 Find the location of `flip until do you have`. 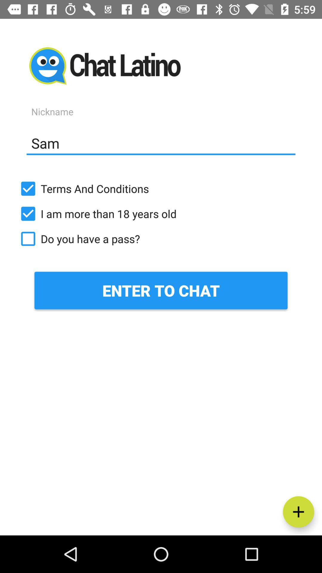

flip until do you have is located at coordinates (161, 239).